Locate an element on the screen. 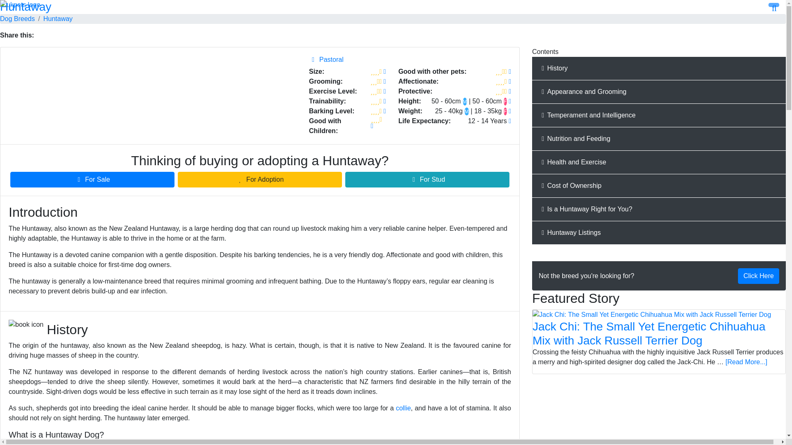 The image size is (792, 445). Share to a Friend is located at coordinates (113, 35).